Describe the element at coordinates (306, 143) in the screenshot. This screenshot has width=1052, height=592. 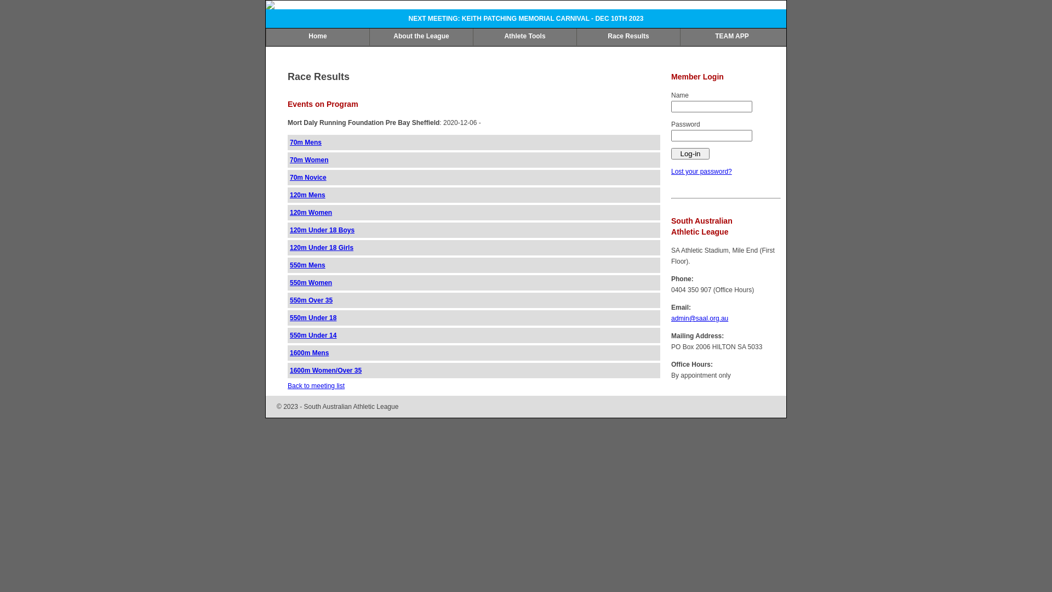
I see `70m Mens` at that location.